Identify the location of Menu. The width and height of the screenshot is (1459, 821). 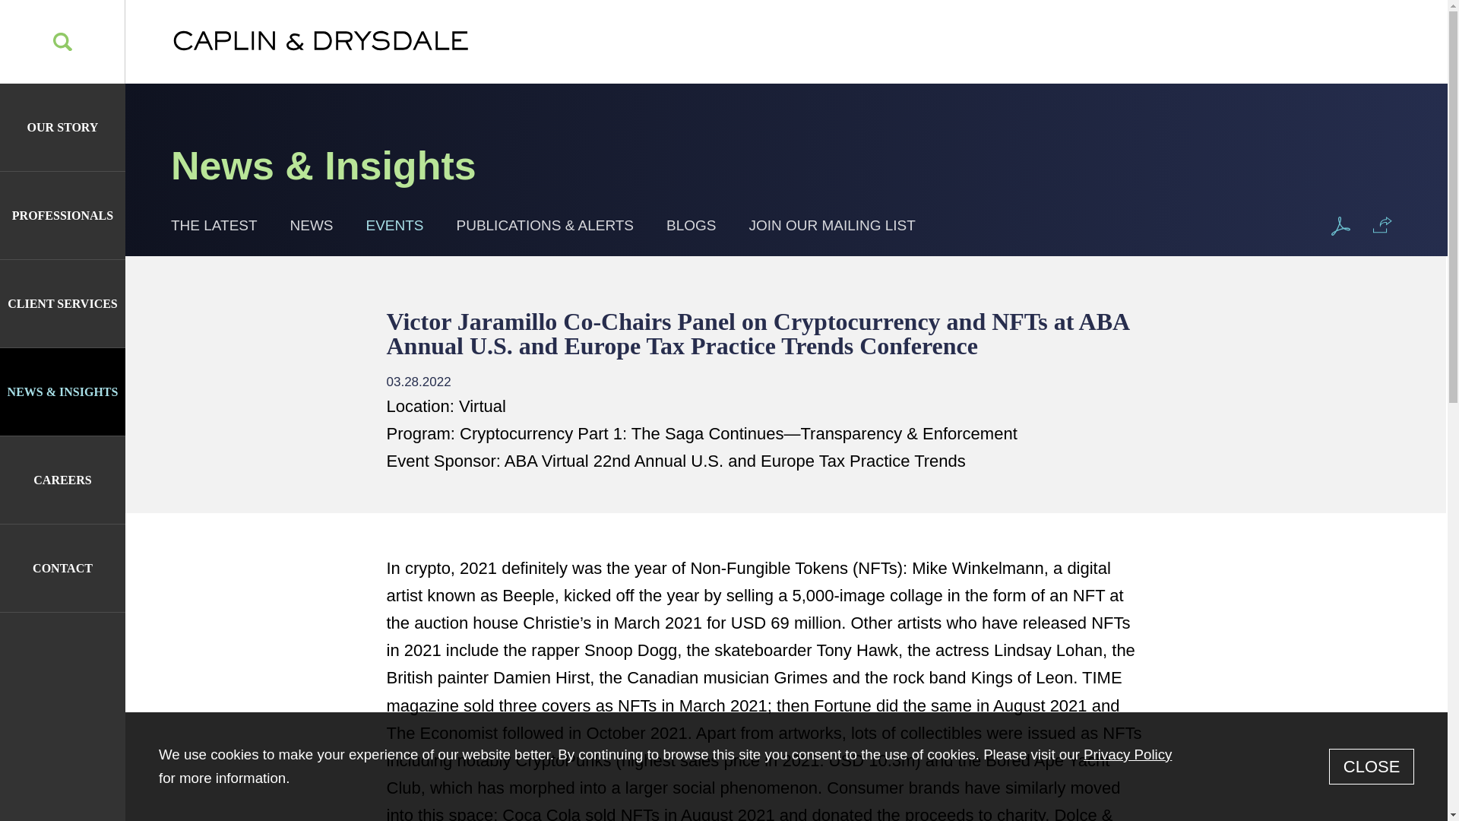
(671, 21).